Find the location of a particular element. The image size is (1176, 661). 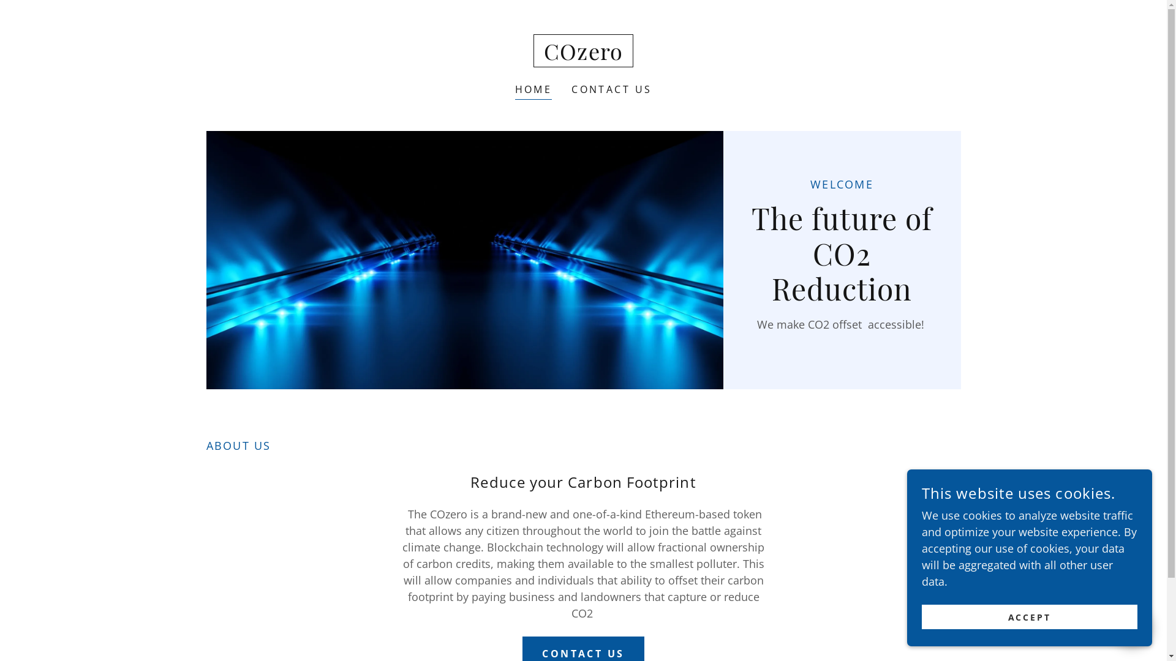

CONTACT US is located at coordinates (611, 89).